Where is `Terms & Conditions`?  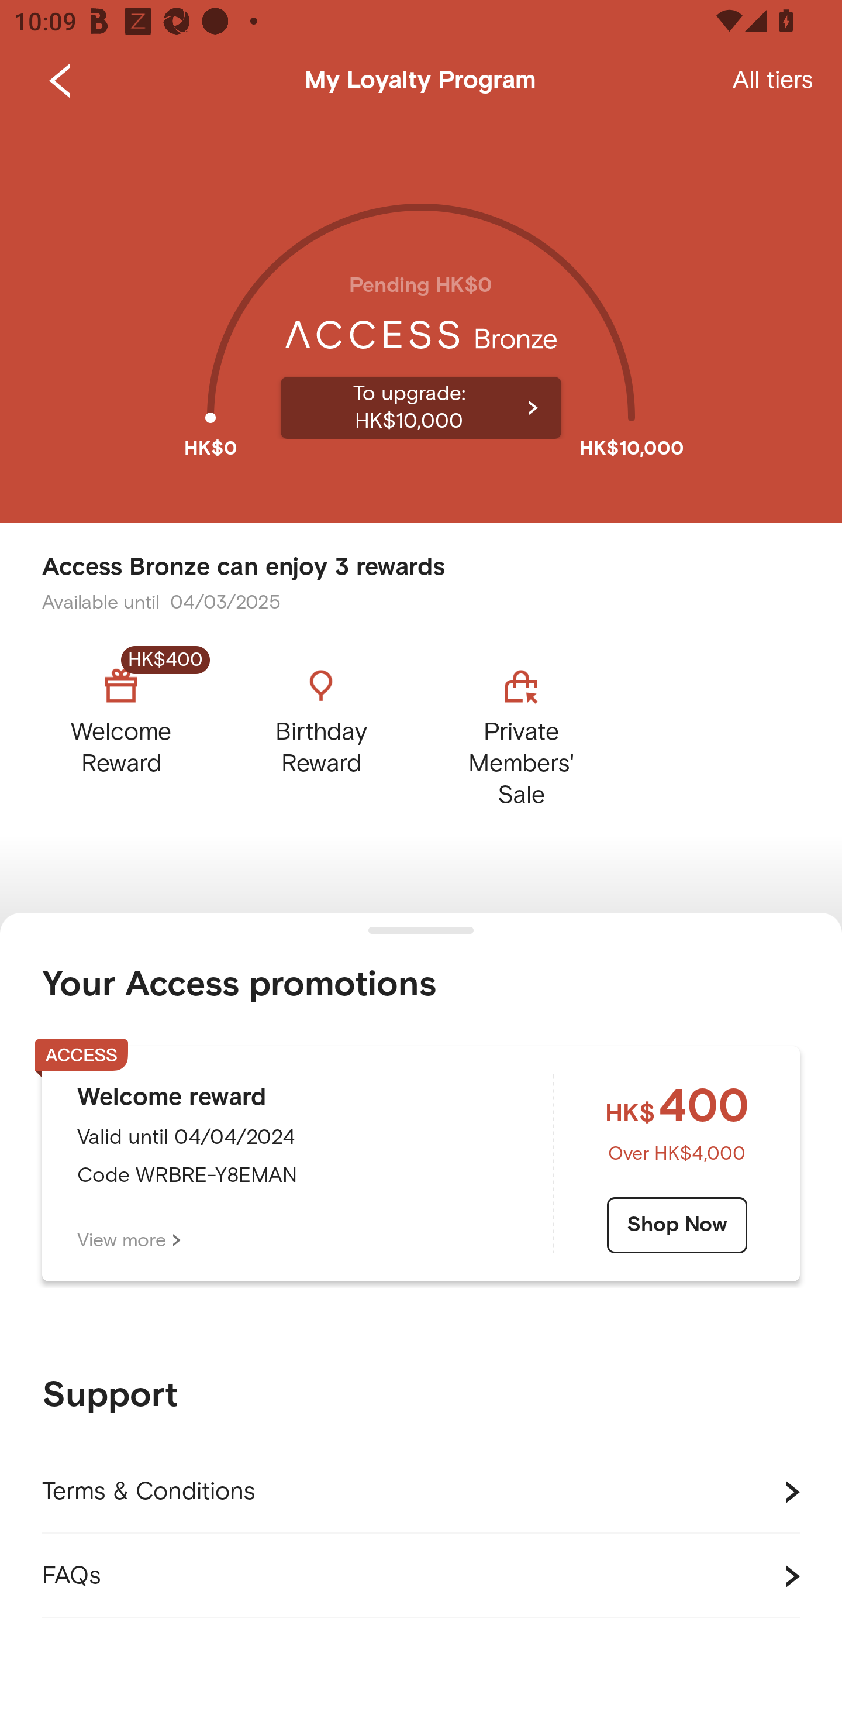 Terms & Conditions is located at coordinates (421, 1492).